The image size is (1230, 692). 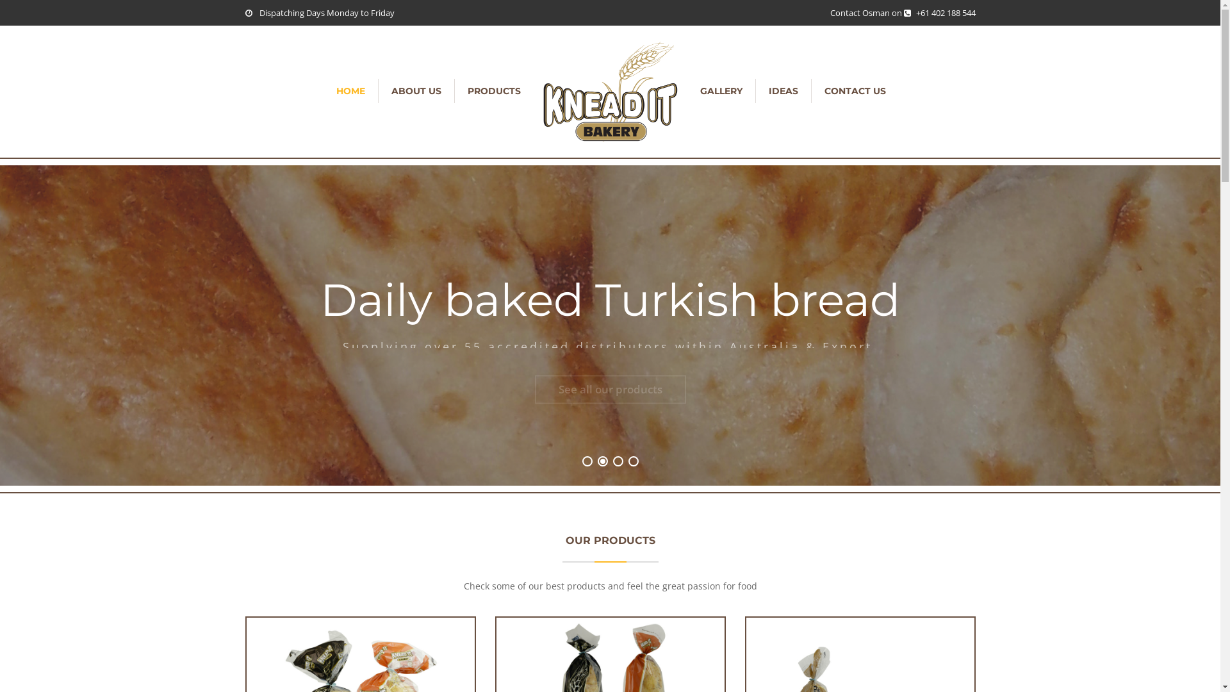 What do you see at coordinates (721, 91) in the screenshot?
I see `GALLERY` at bounding box center [721, 91].